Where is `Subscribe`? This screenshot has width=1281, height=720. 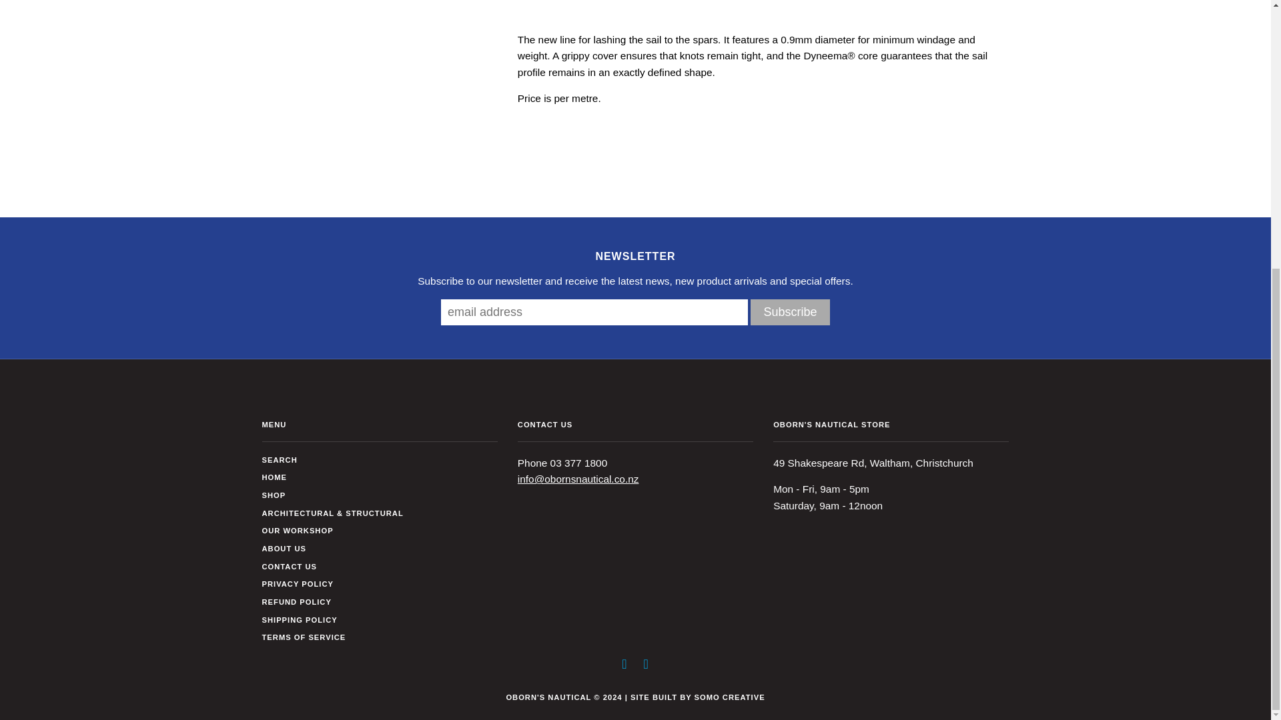
Subscribe is located at coordinates (790, 312).